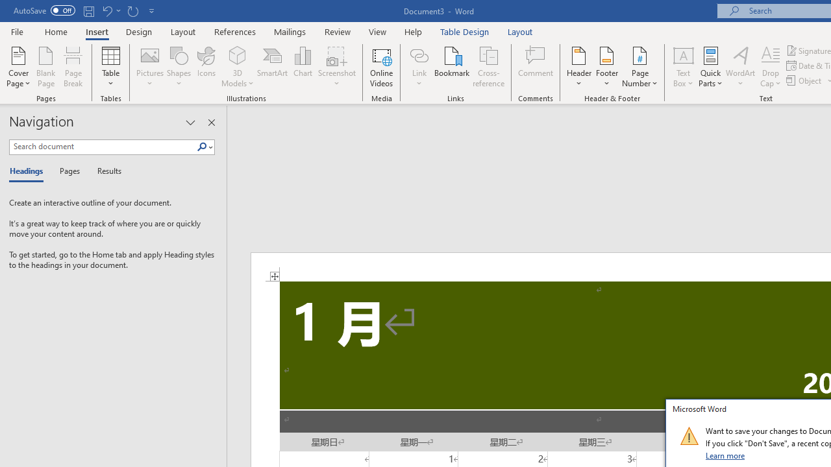  I want to click on Header, so click(579, 66).